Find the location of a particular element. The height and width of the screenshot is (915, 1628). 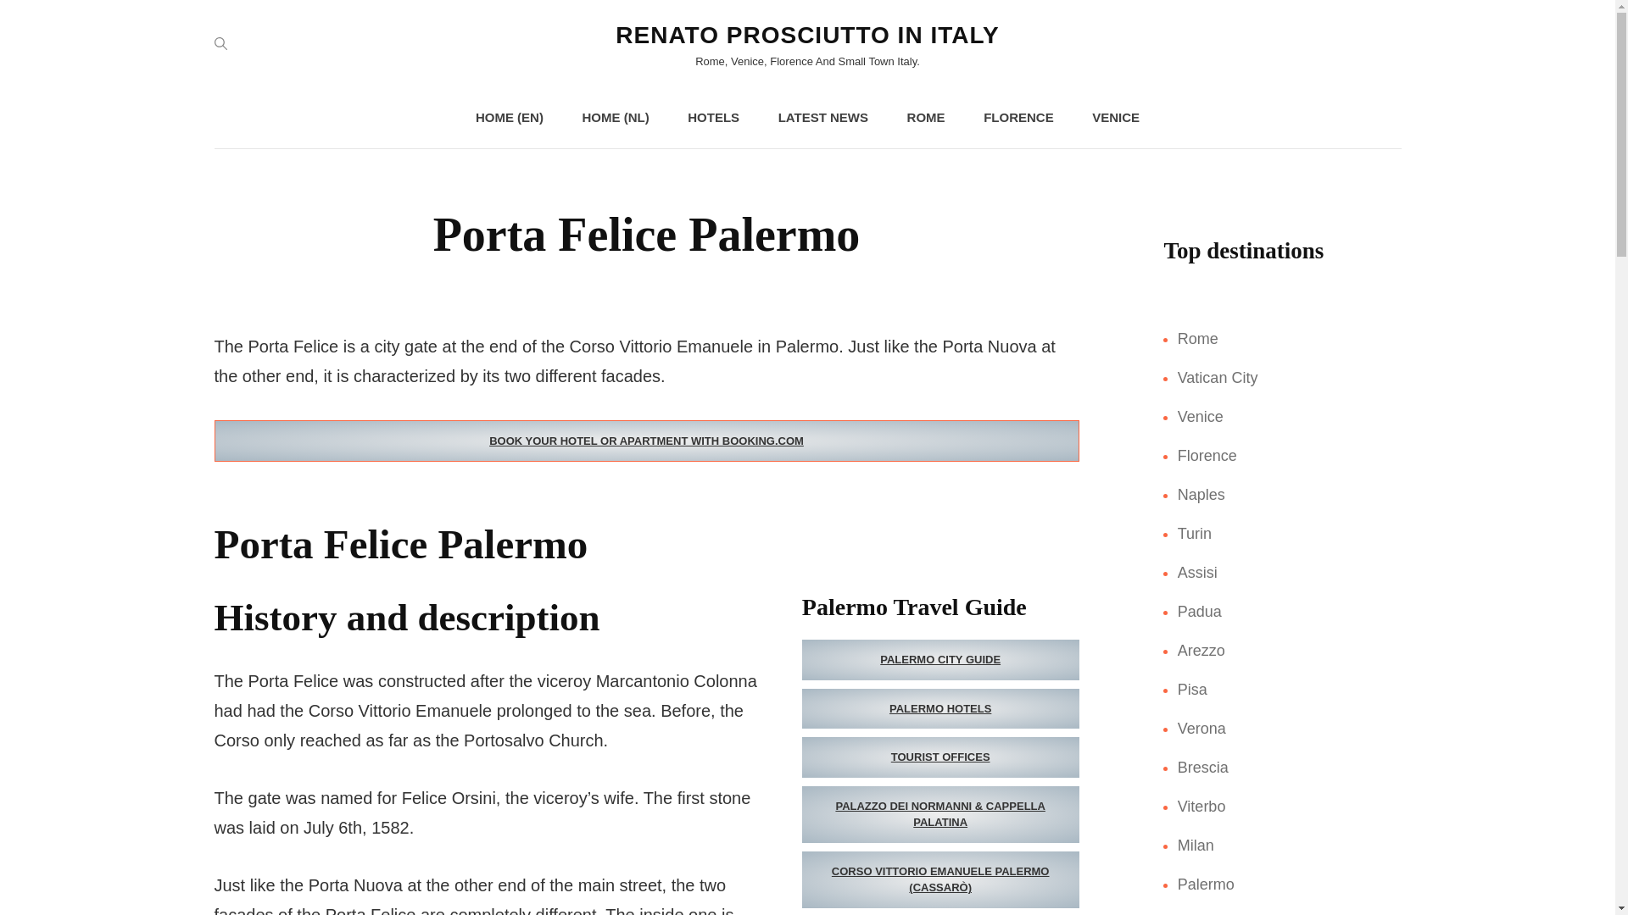

TOURIST OFFICES is located at coordinates (940, 757).